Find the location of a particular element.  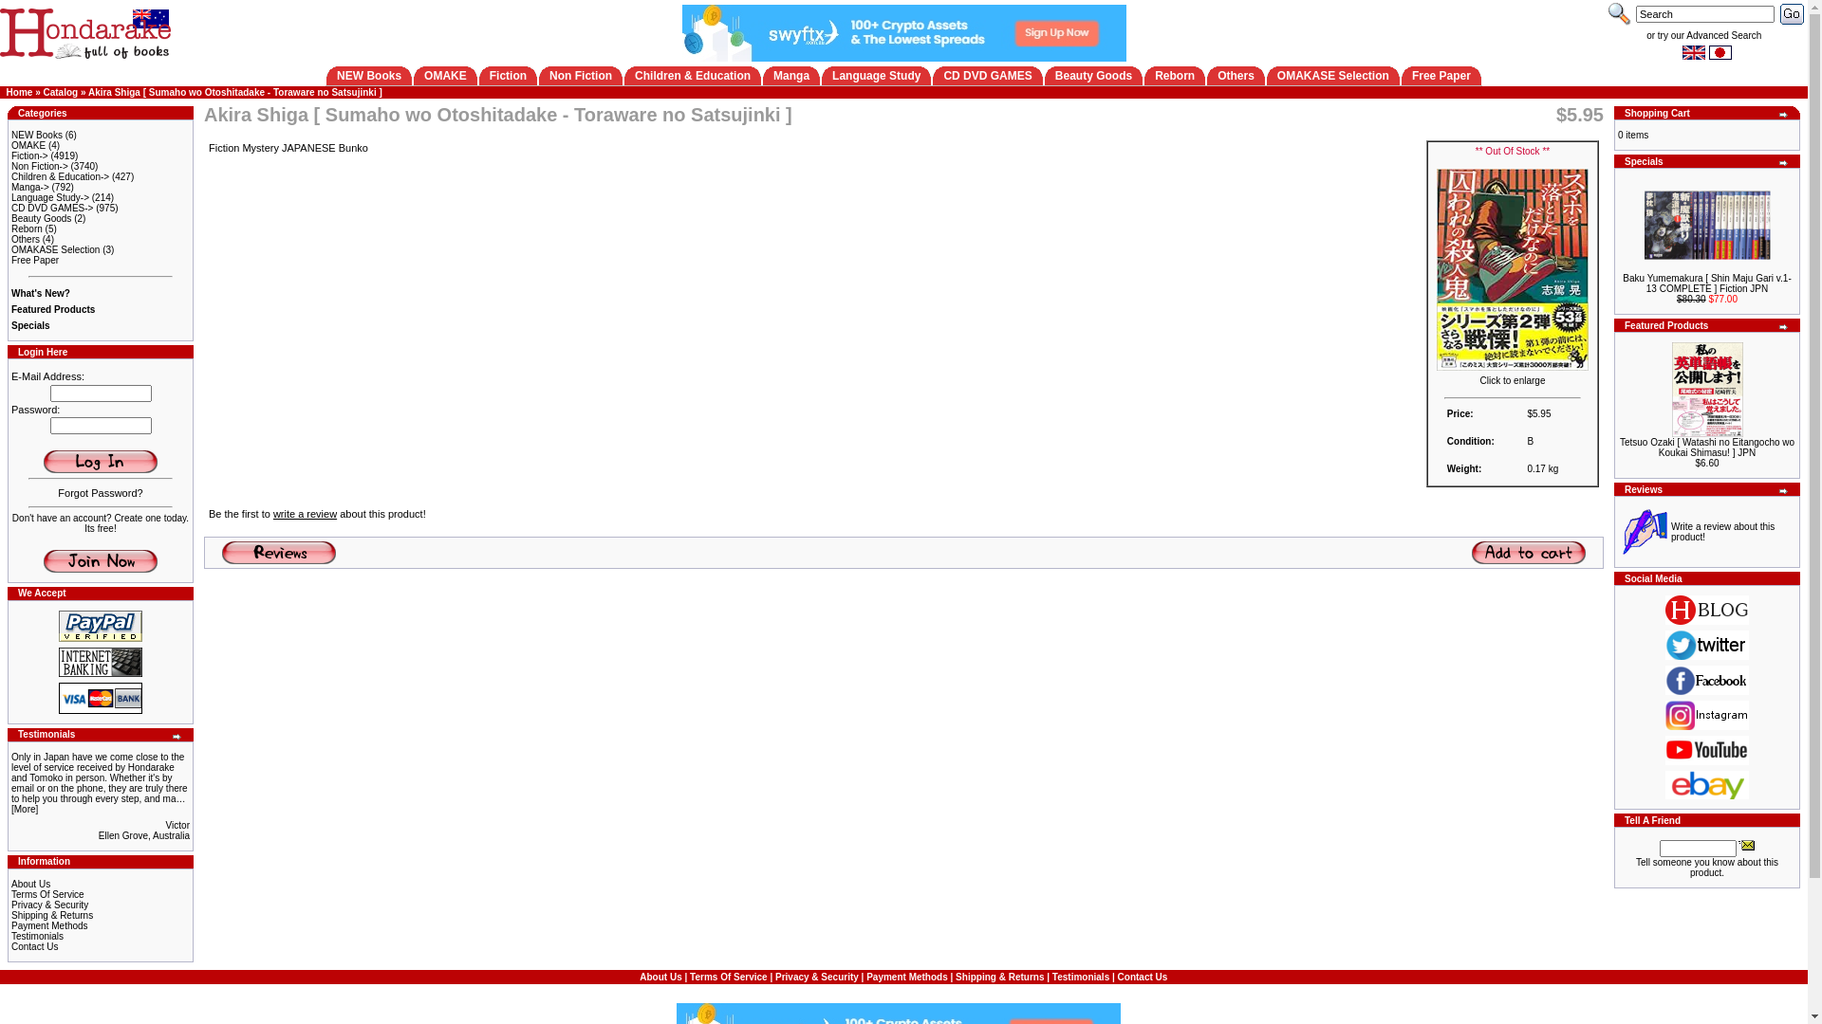

Non Fiction is located at coordinates (581, 76).